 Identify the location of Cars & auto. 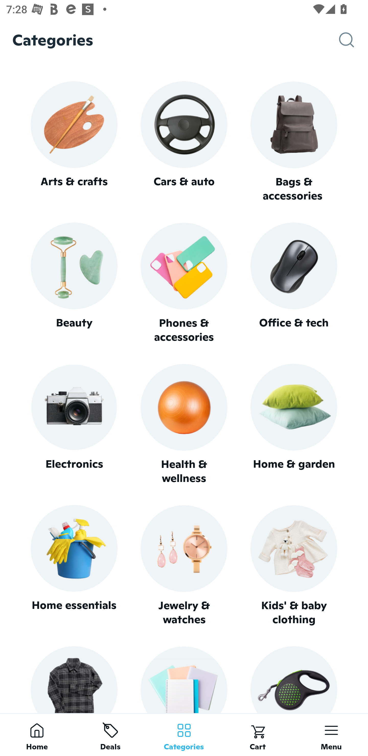
(184, 141).